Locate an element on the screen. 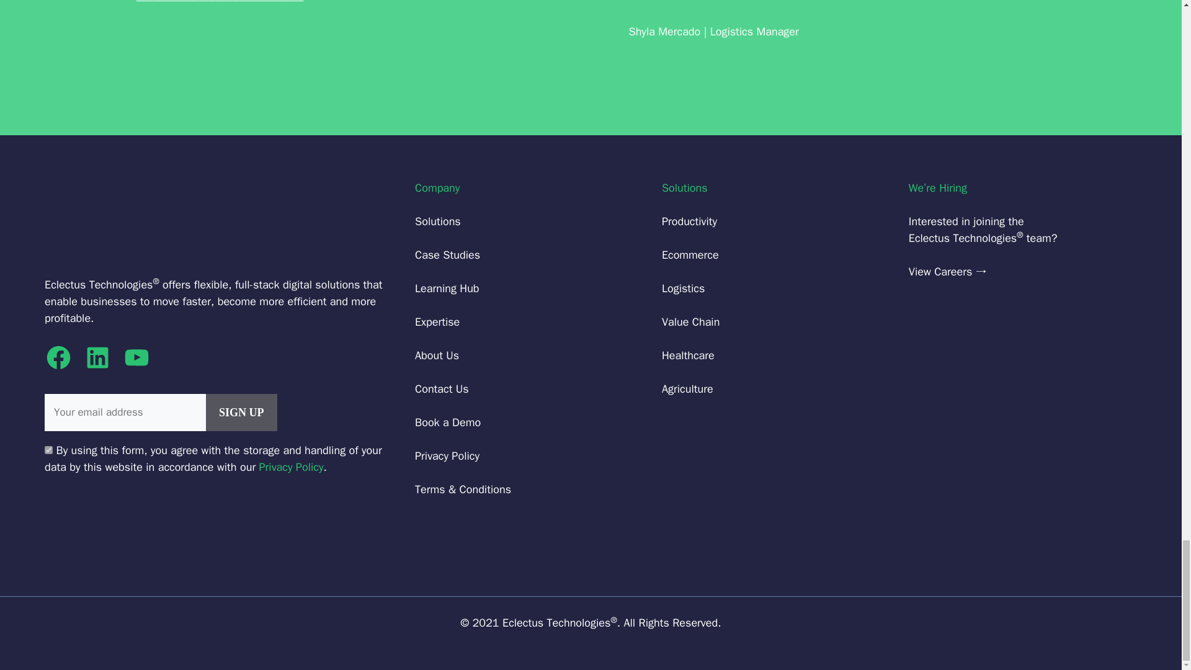 This screenshot has height=670, width=1191. Facebook is located at coordinates (58, 357).